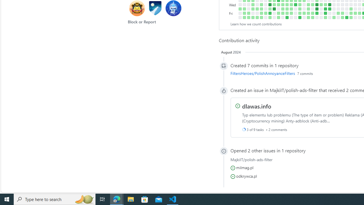 This screenshot has height=205, width=364. I want to click on 4 contributions on November 8th., so click(287, 5).